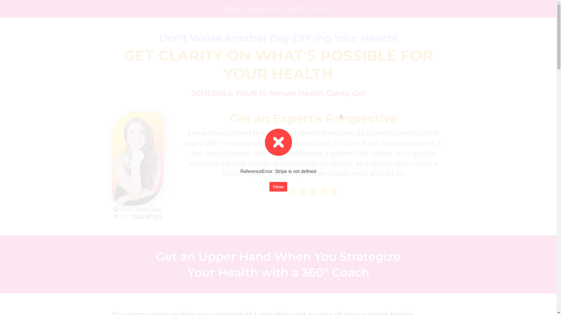 The image size is (561, 315). What do you see at coordinates (137, 213) in the screenshot?
I see `FEATURED` at bounding box center [137, 213].